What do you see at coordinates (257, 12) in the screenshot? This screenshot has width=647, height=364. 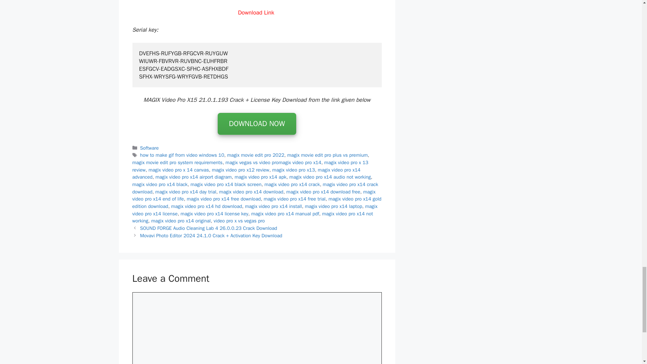 I see `Download Link ` at bounding box center [257, 12].